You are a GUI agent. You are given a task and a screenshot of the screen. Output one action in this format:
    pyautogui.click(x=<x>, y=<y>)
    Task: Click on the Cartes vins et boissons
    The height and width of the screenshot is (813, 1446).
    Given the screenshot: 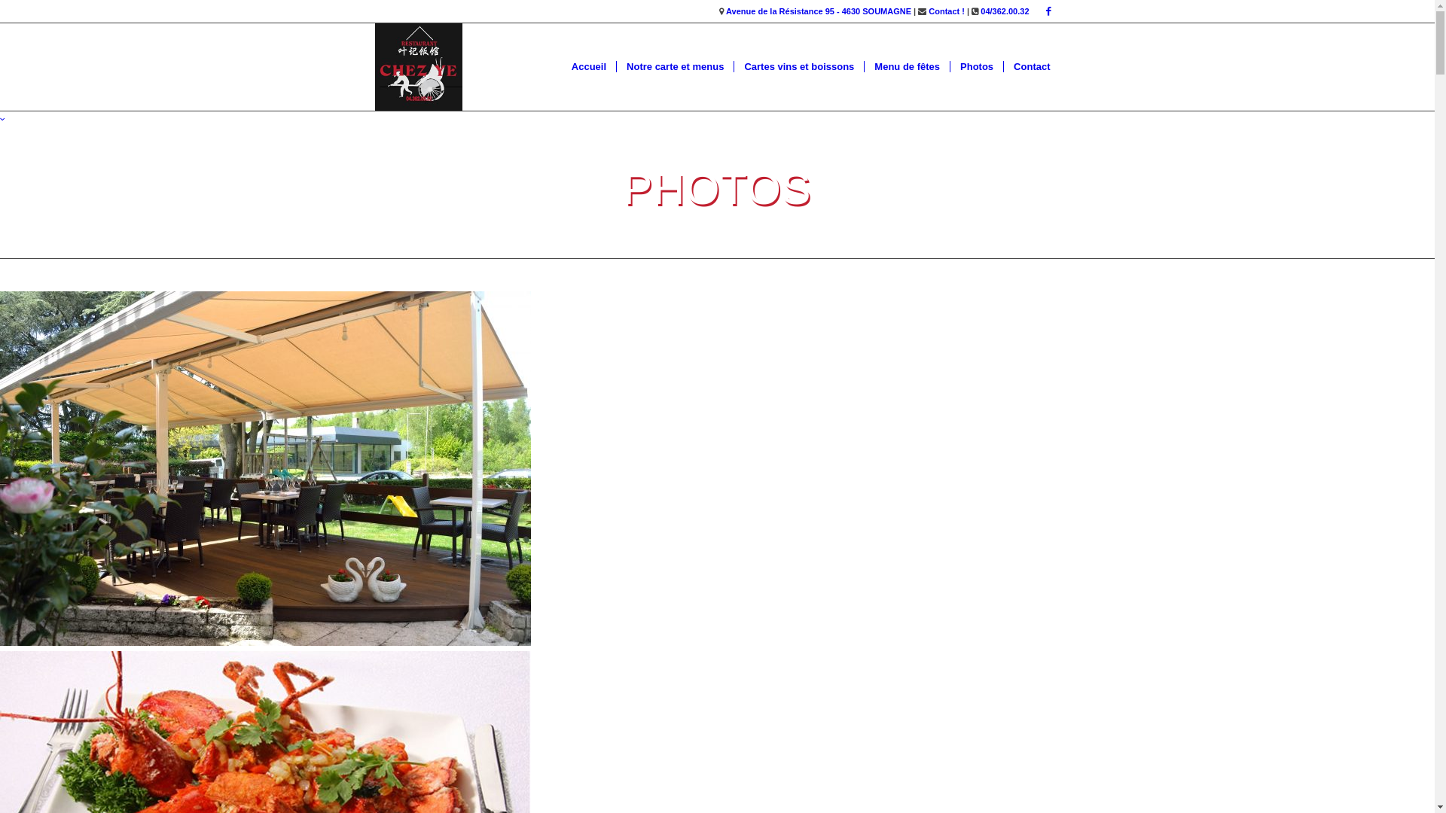 What is the action you would take?
    pyautogui.click(x=798, y=67)
    